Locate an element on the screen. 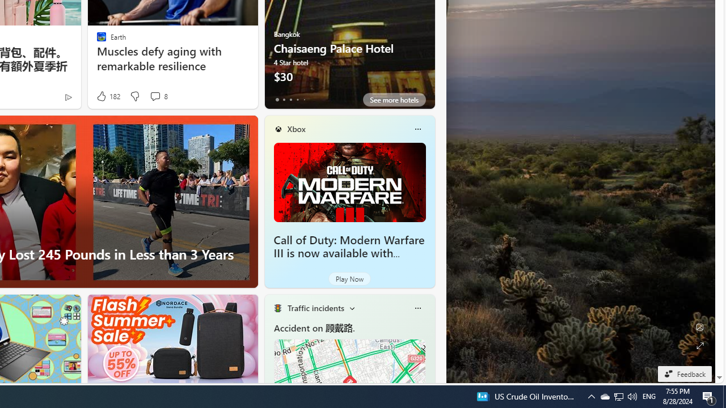 This screenshot has height=408, width=726. tab-4 is located at coordinates (304, 100).